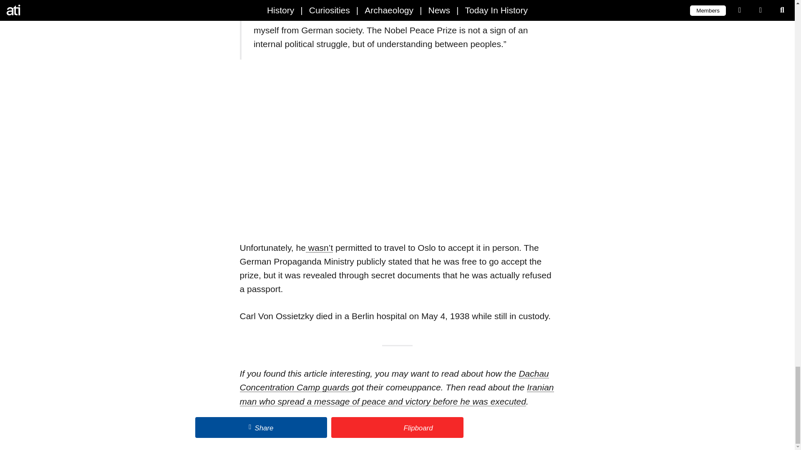  Describe the element at coordinates (394, 380) in the screenshot. I see `Dachau Concentration Camp guards` at that location.